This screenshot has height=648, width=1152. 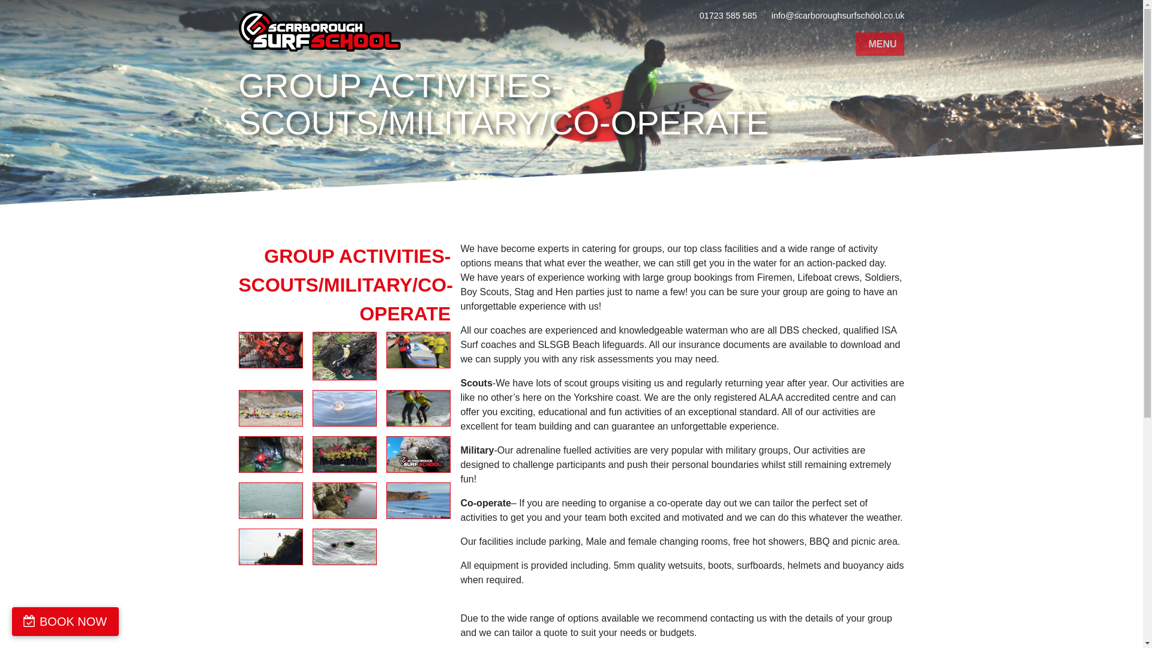 What do you see at coordinates (270, 454) in the screenshot?
I see `7aded449-0492-46a6-ae8f-100472f4e755-1` at bounding box center [270, 454].